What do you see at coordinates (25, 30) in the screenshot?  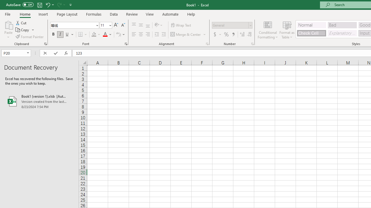 I see `Copy` at bounding box center [25, 30].